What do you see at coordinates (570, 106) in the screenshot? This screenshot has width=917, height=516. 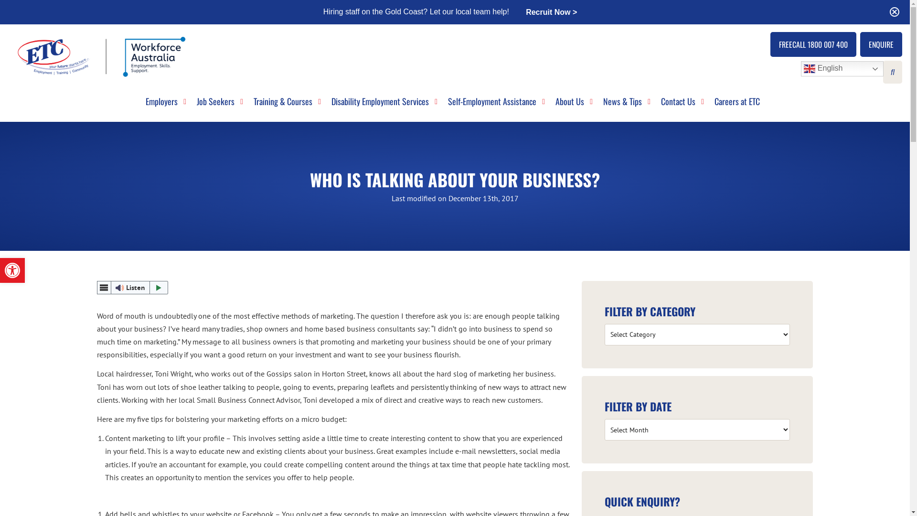 I see `About Us` at bounding box center [570, 106].